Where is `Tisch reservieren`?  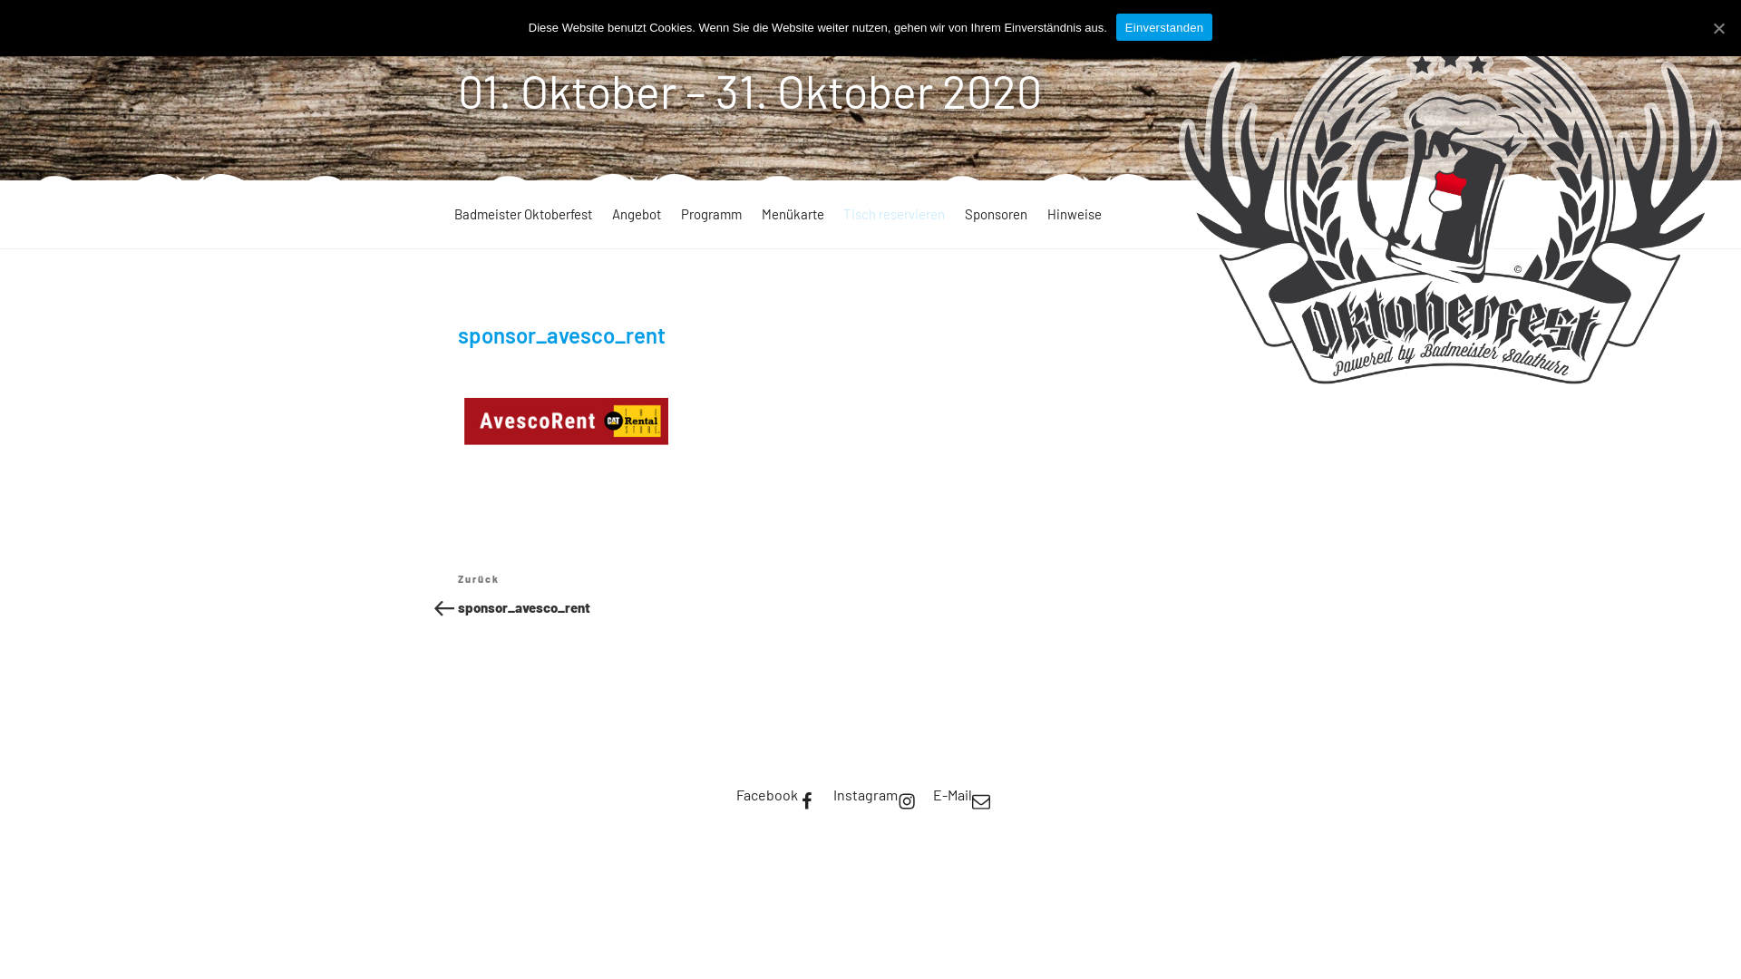 Tisch reservieren is located at coordinates (892, 214).